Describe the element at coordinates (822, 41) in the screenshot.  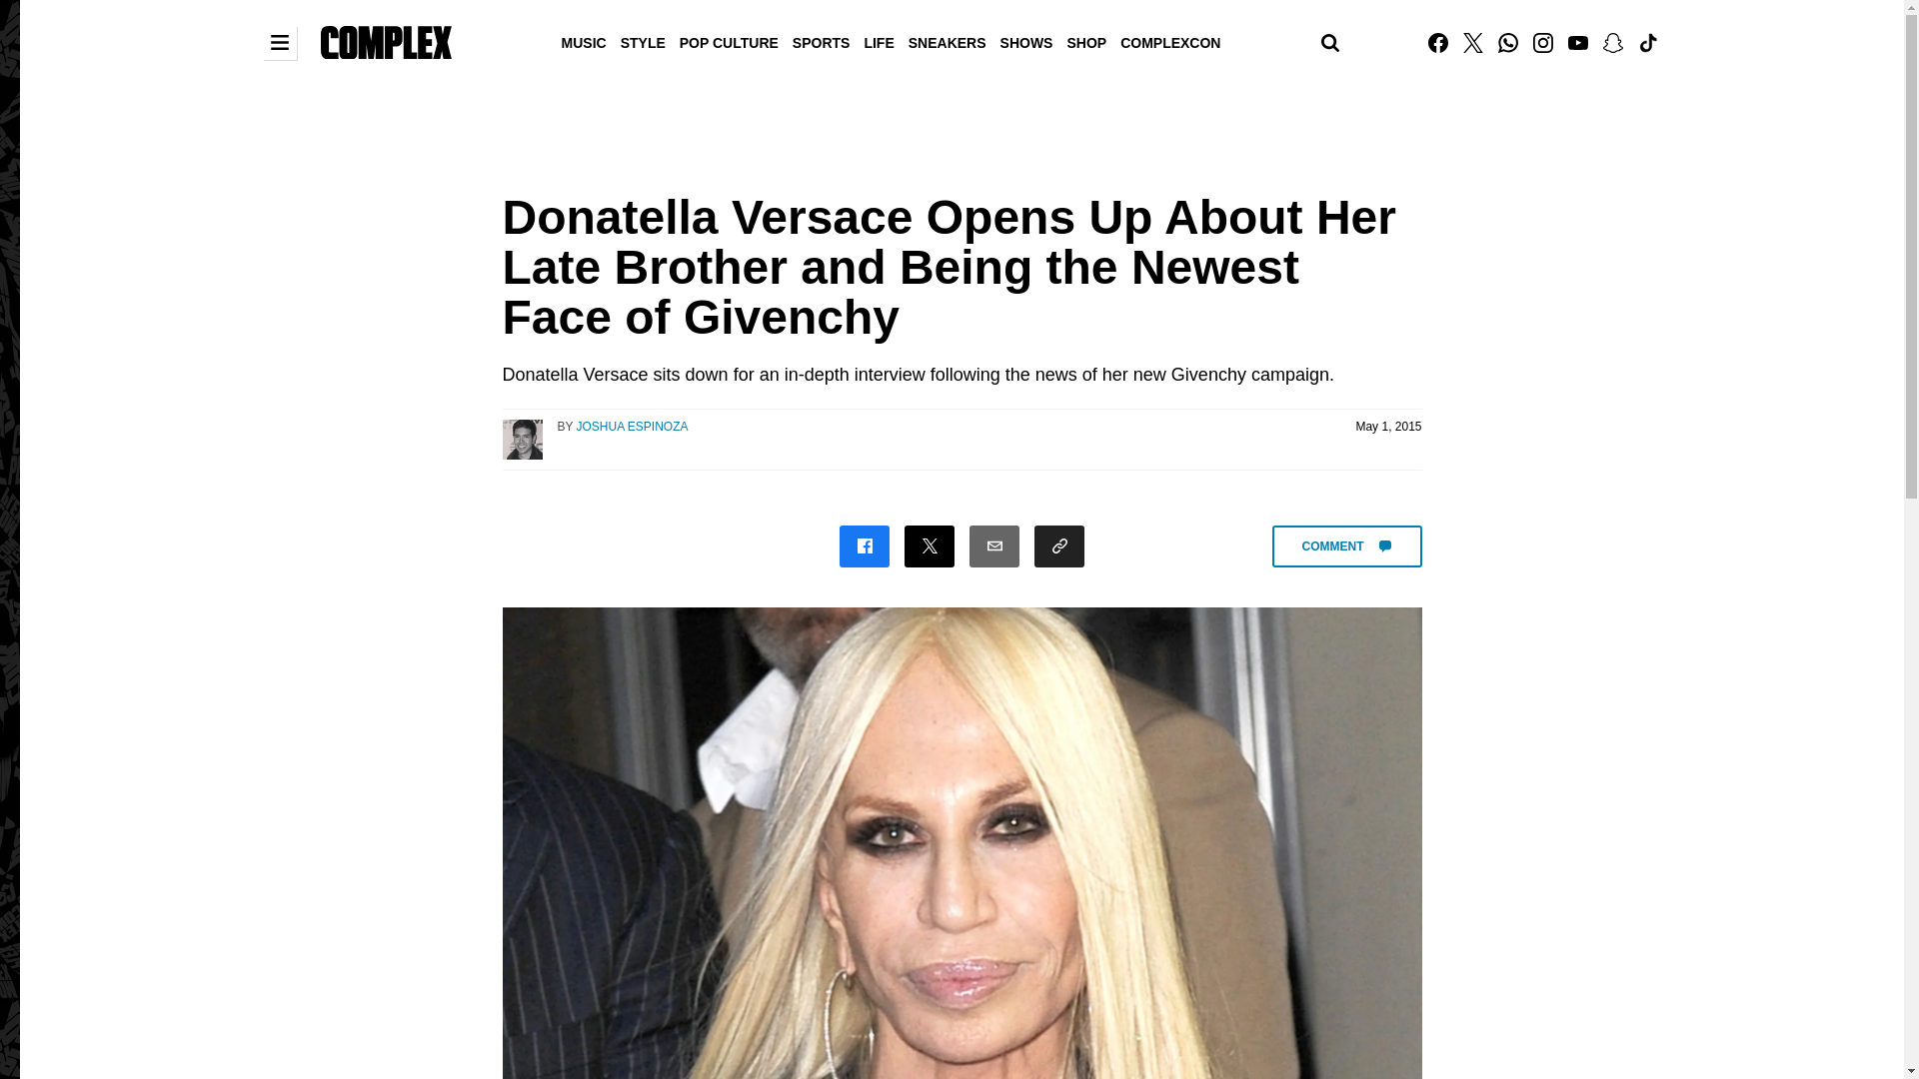
I see `SPORTS` at that location.